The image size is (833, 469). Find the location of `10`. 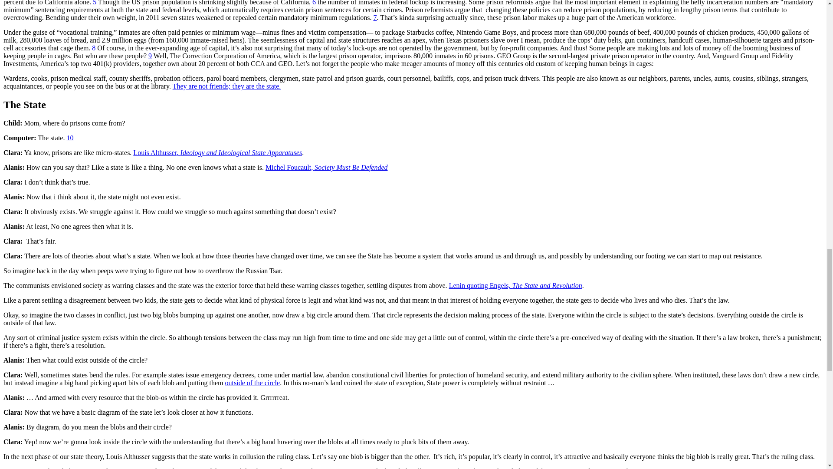

10 is located at coordinates (69, 138).